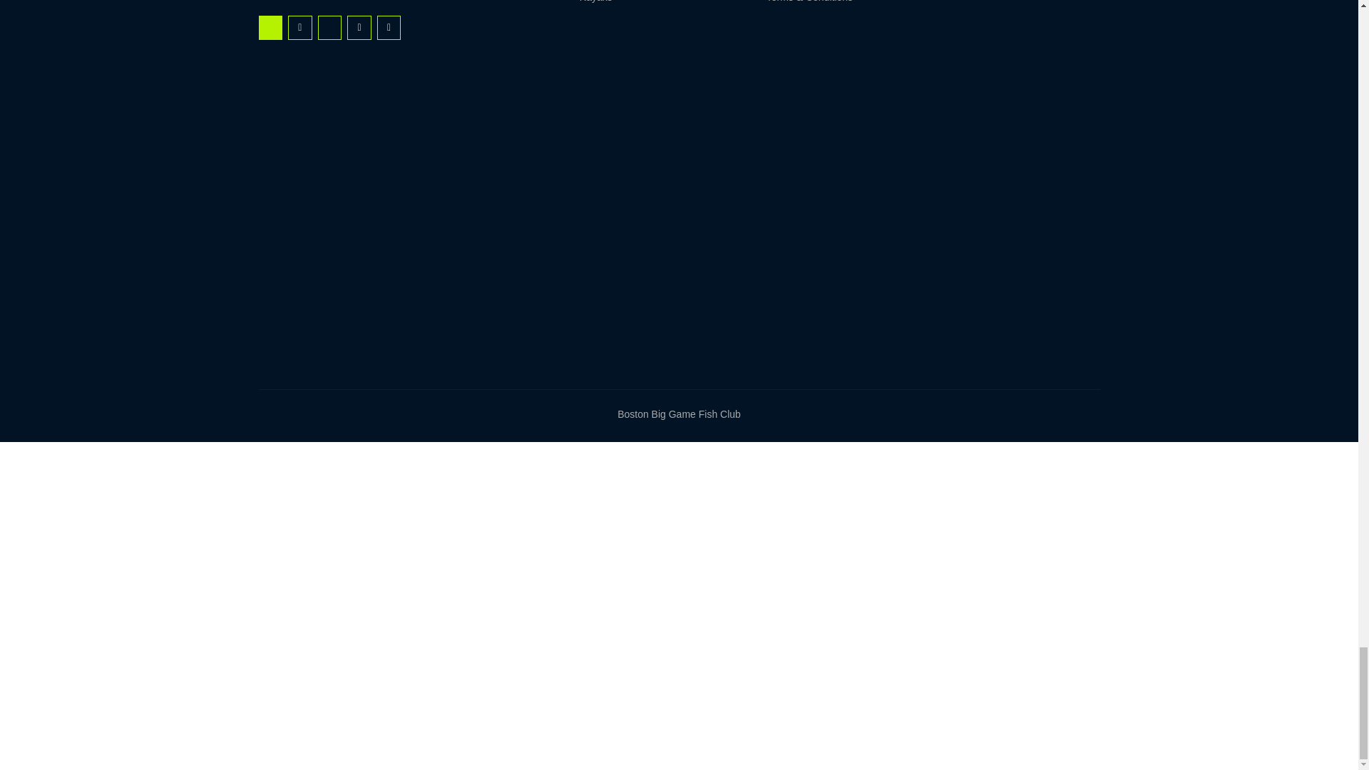 This screenshot has width=1369, height=770. What do you see at coordinates (359, 27) in the screenshot?
I see `Tumblr` at bounding box center [359, 27].